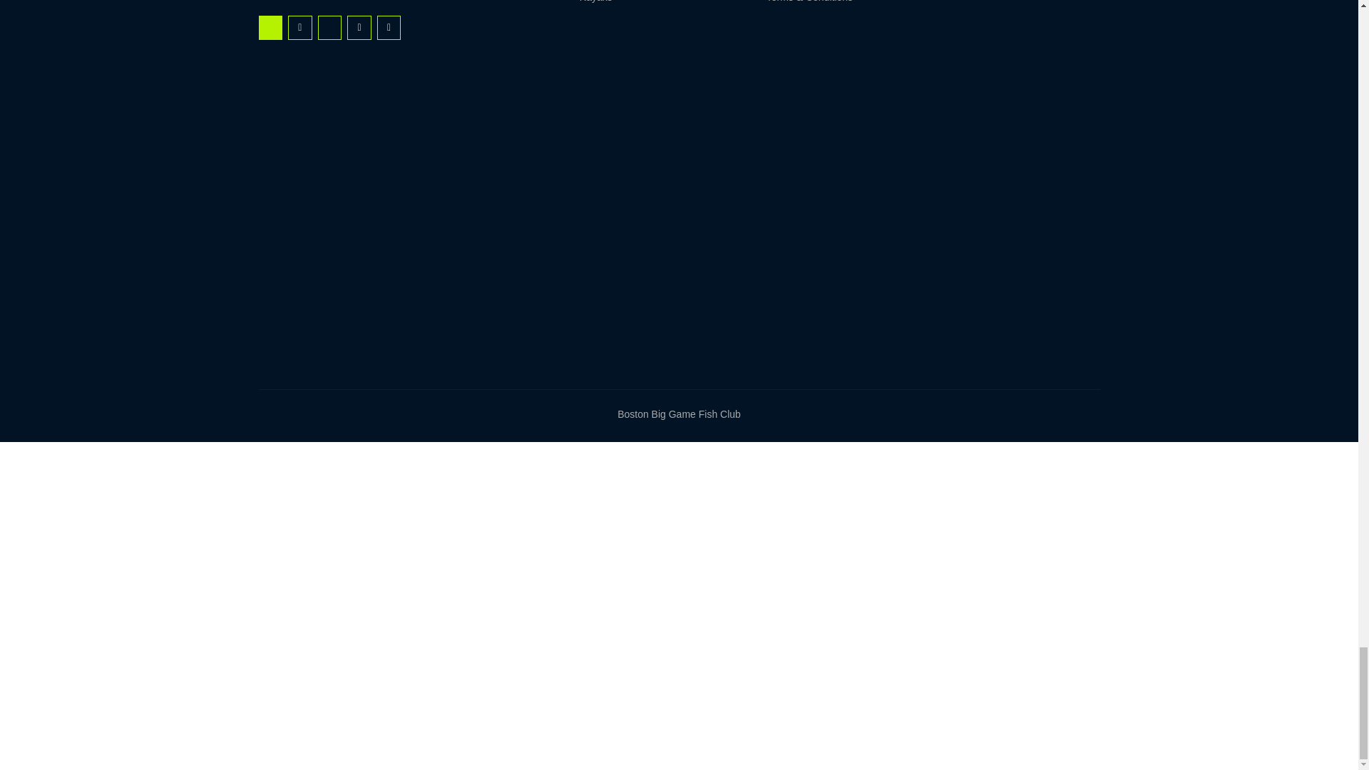 This screenshot has width=1369, height=770. What do you see at coordinates (359, 27) in the screenshot?
I see `Tumblr` at bounding box center [359, 27].